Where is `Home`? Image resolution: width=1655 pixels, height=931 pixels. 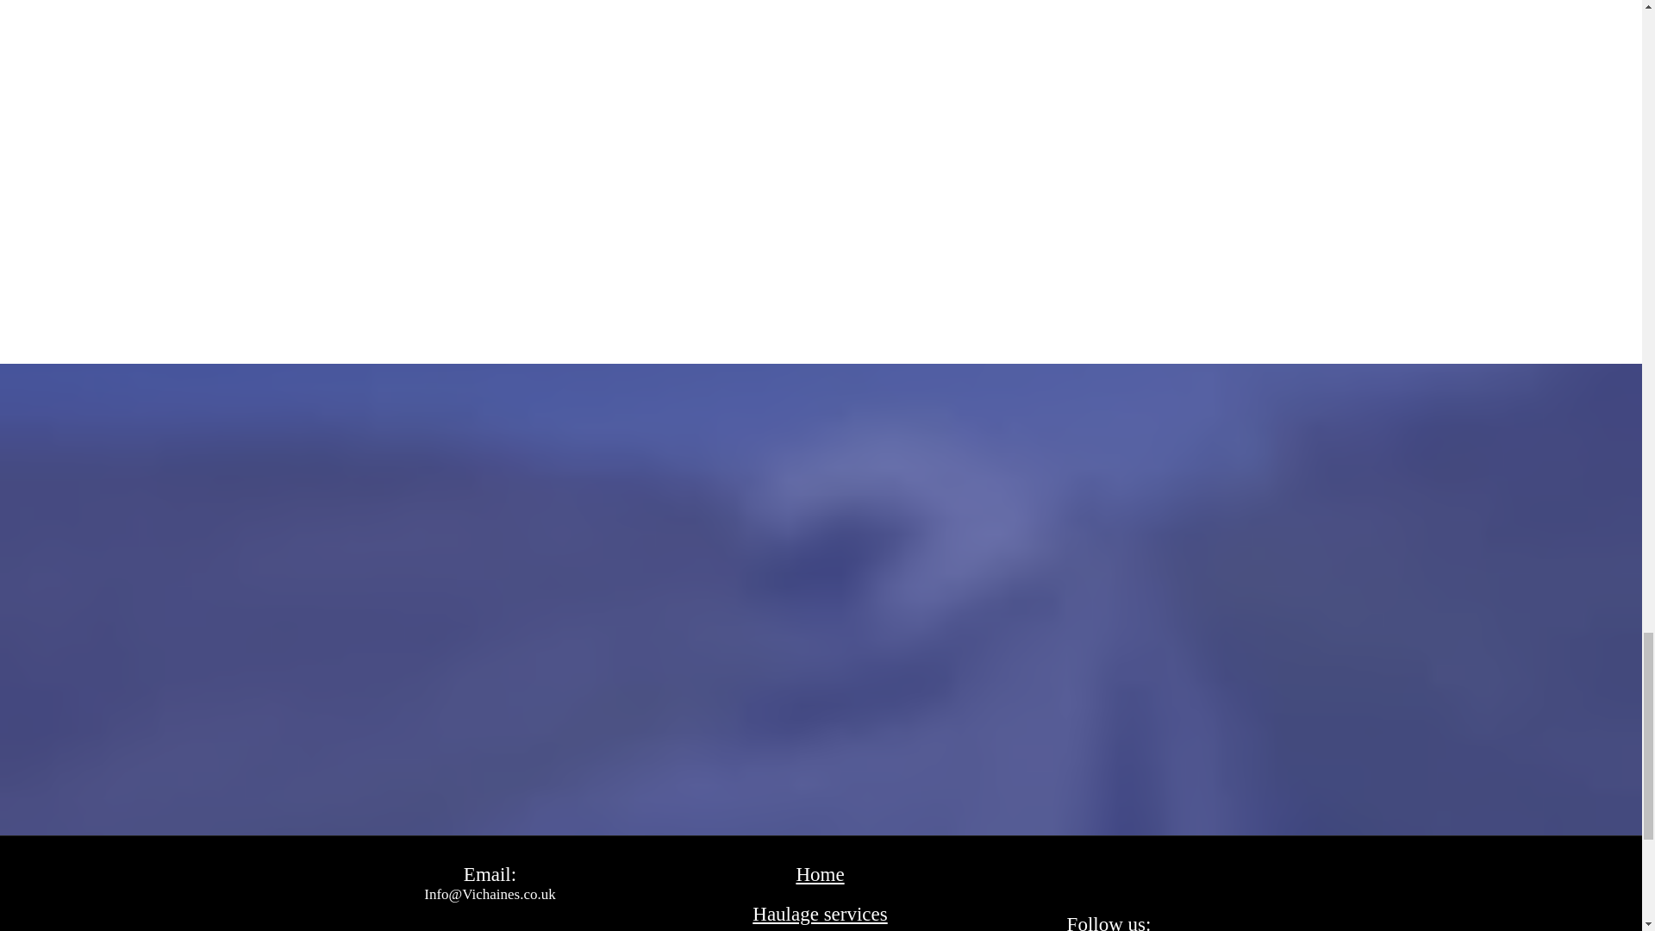
Home is located at coordinates (820, 874).